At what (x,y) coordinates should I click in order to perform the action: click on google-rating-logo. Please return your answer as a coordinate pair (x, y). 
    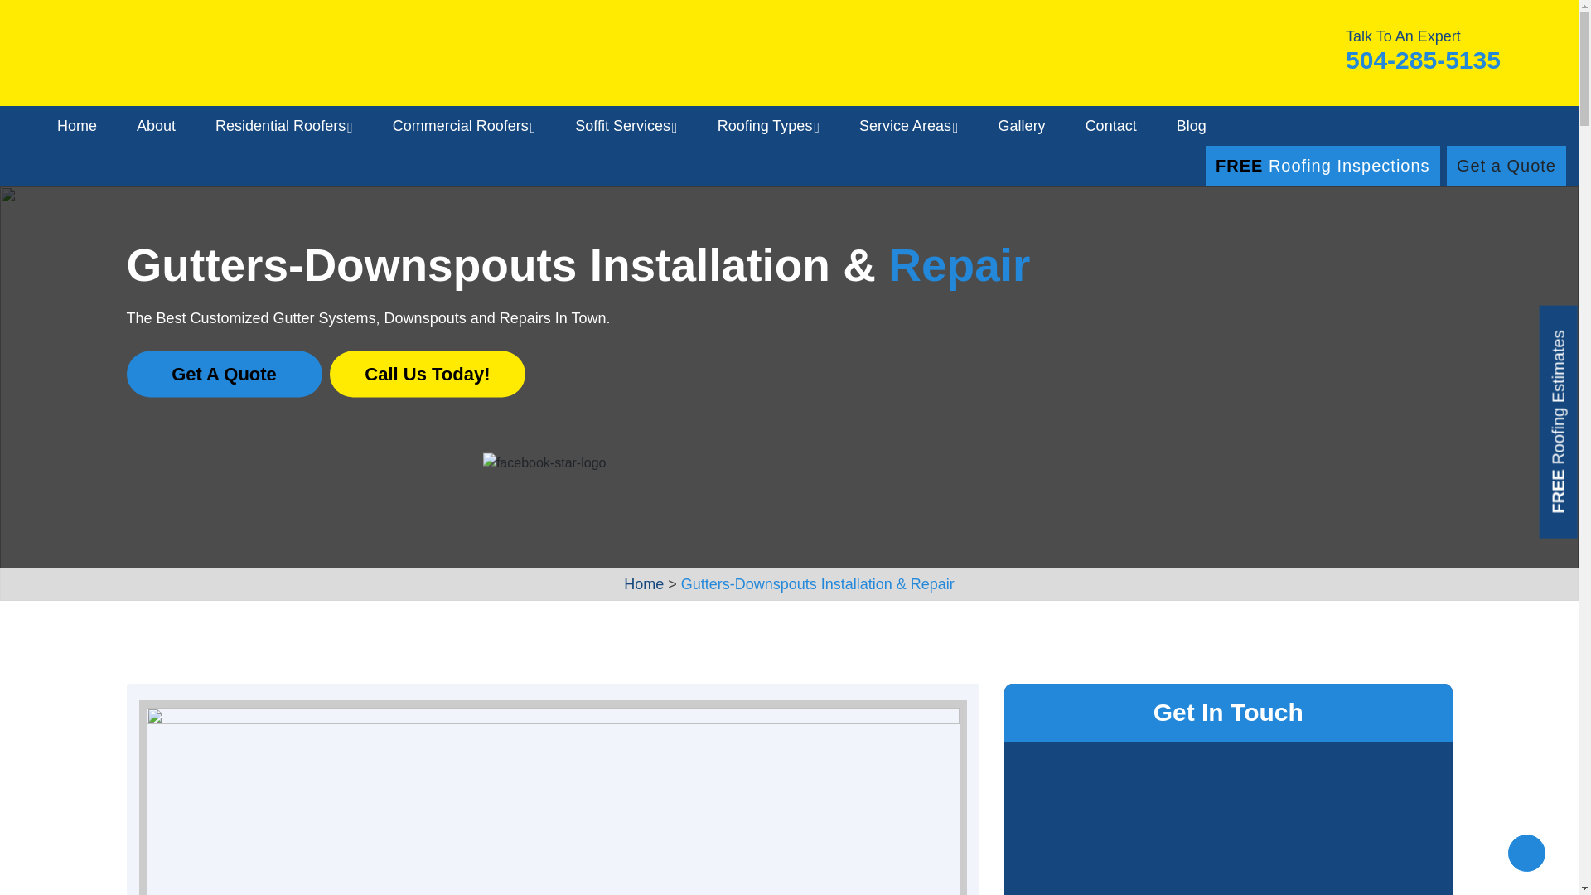
    Looking at the image, I should click on (293, 462).